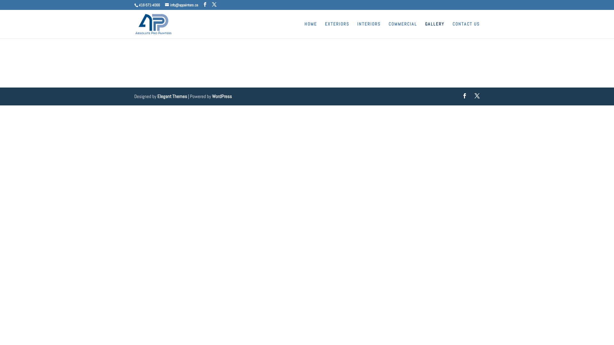 Image resolution: width=614 pixels, height=345 pixels. I want to click on CONTACT US, so click(466, 30).